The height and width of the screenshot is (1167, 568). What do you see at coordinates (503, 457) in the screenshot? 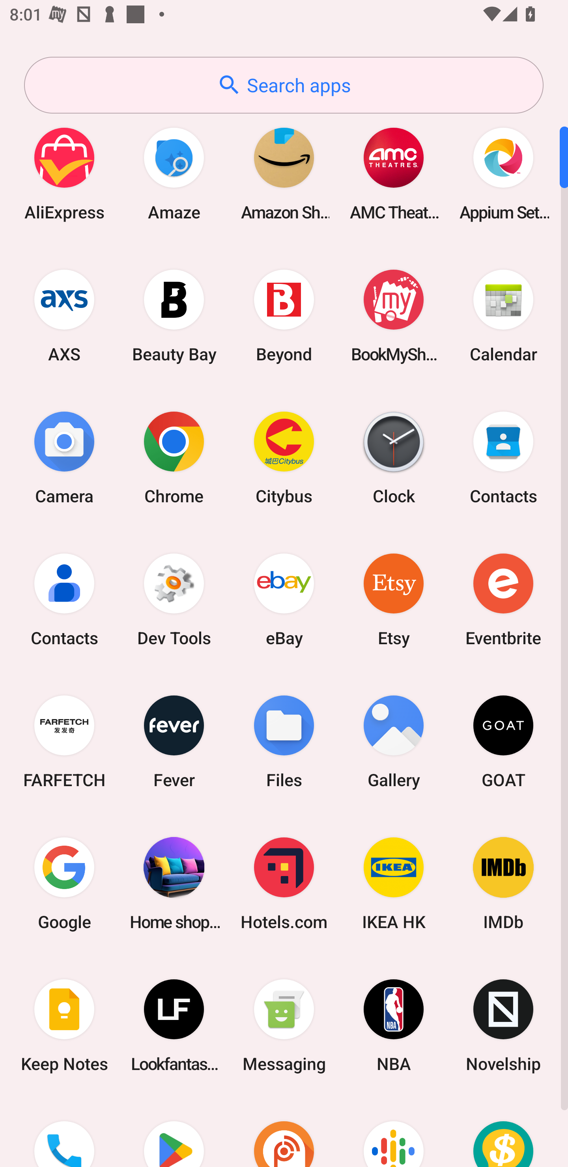
I see `Contacts` at bounding box center [503, 457].